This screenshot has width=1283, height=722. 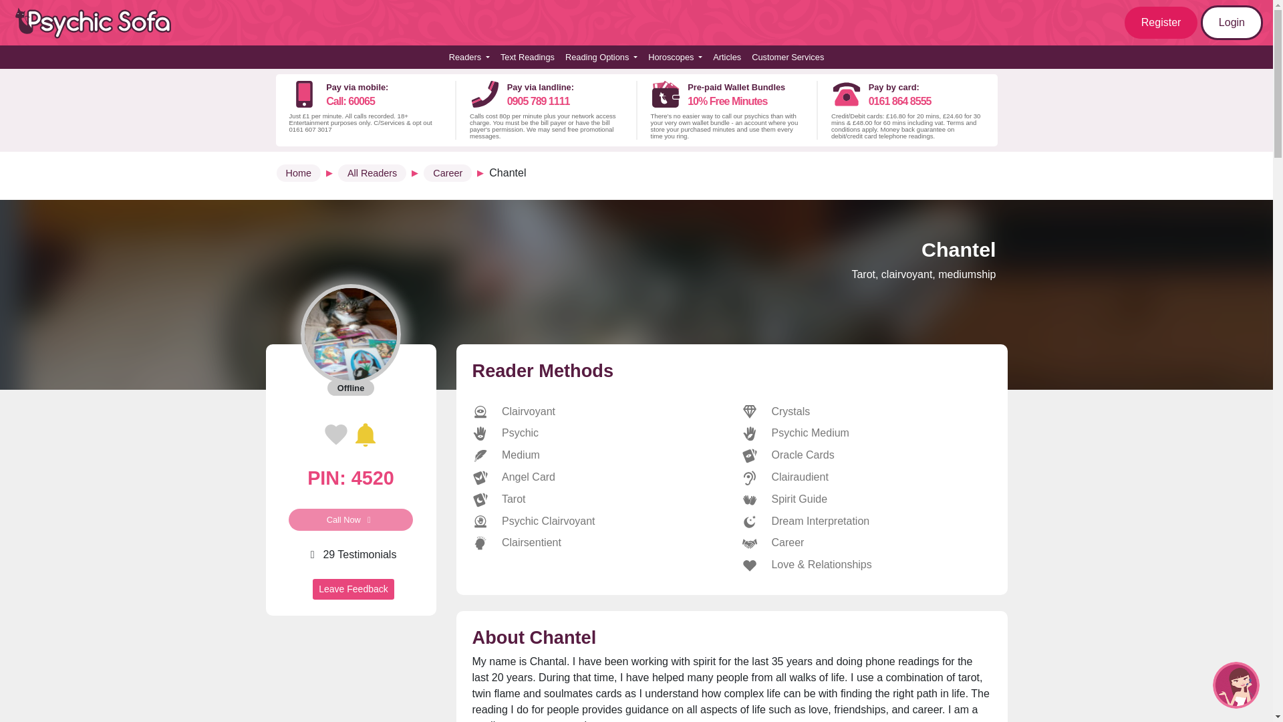 What do you see at coordinates (527, 57) in the screenshot?
I see `Text Readings` at bounding box center [527, 57].